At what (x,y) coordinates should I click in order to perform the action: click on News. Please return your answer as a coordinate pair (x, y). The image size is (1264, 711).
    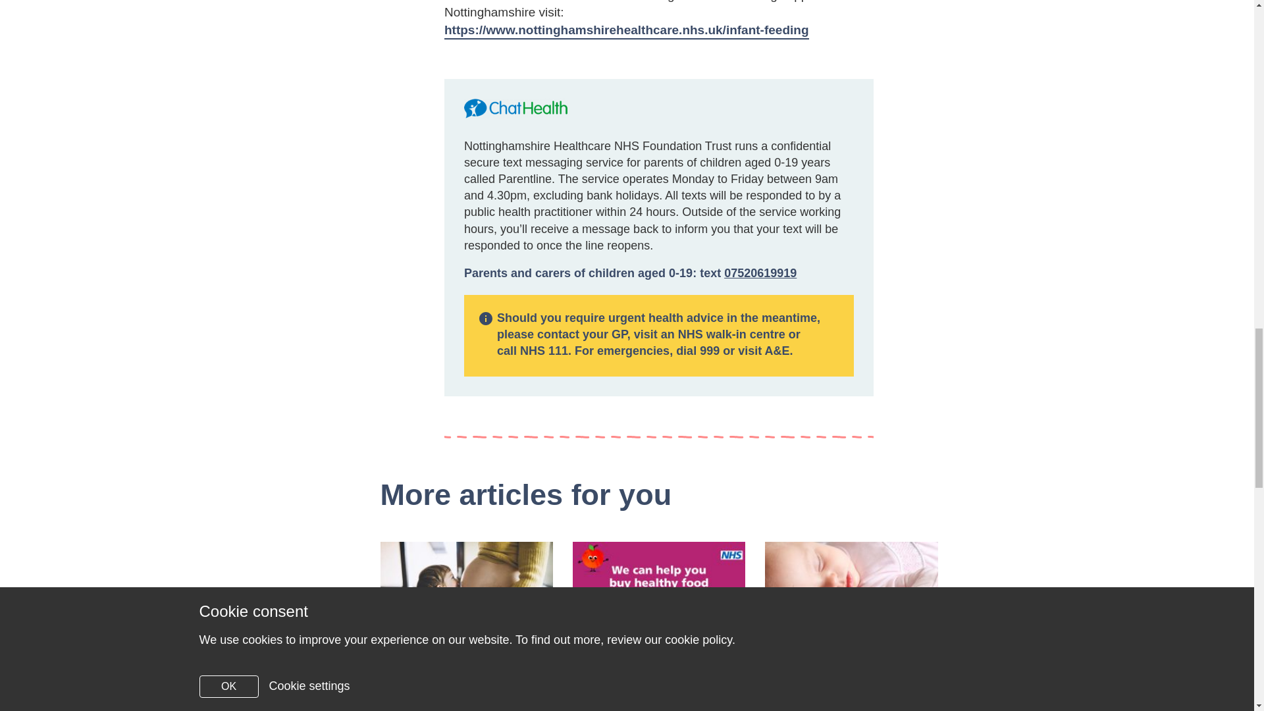
    Looking at the image, I should click on (690, 704).